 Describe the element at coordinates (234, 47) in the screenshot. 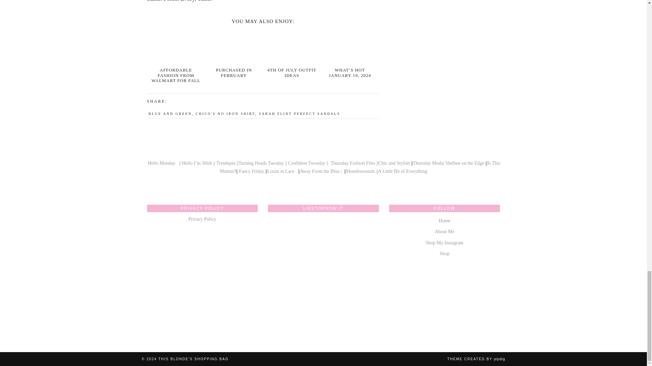

I see `Purchased in February` at that location.